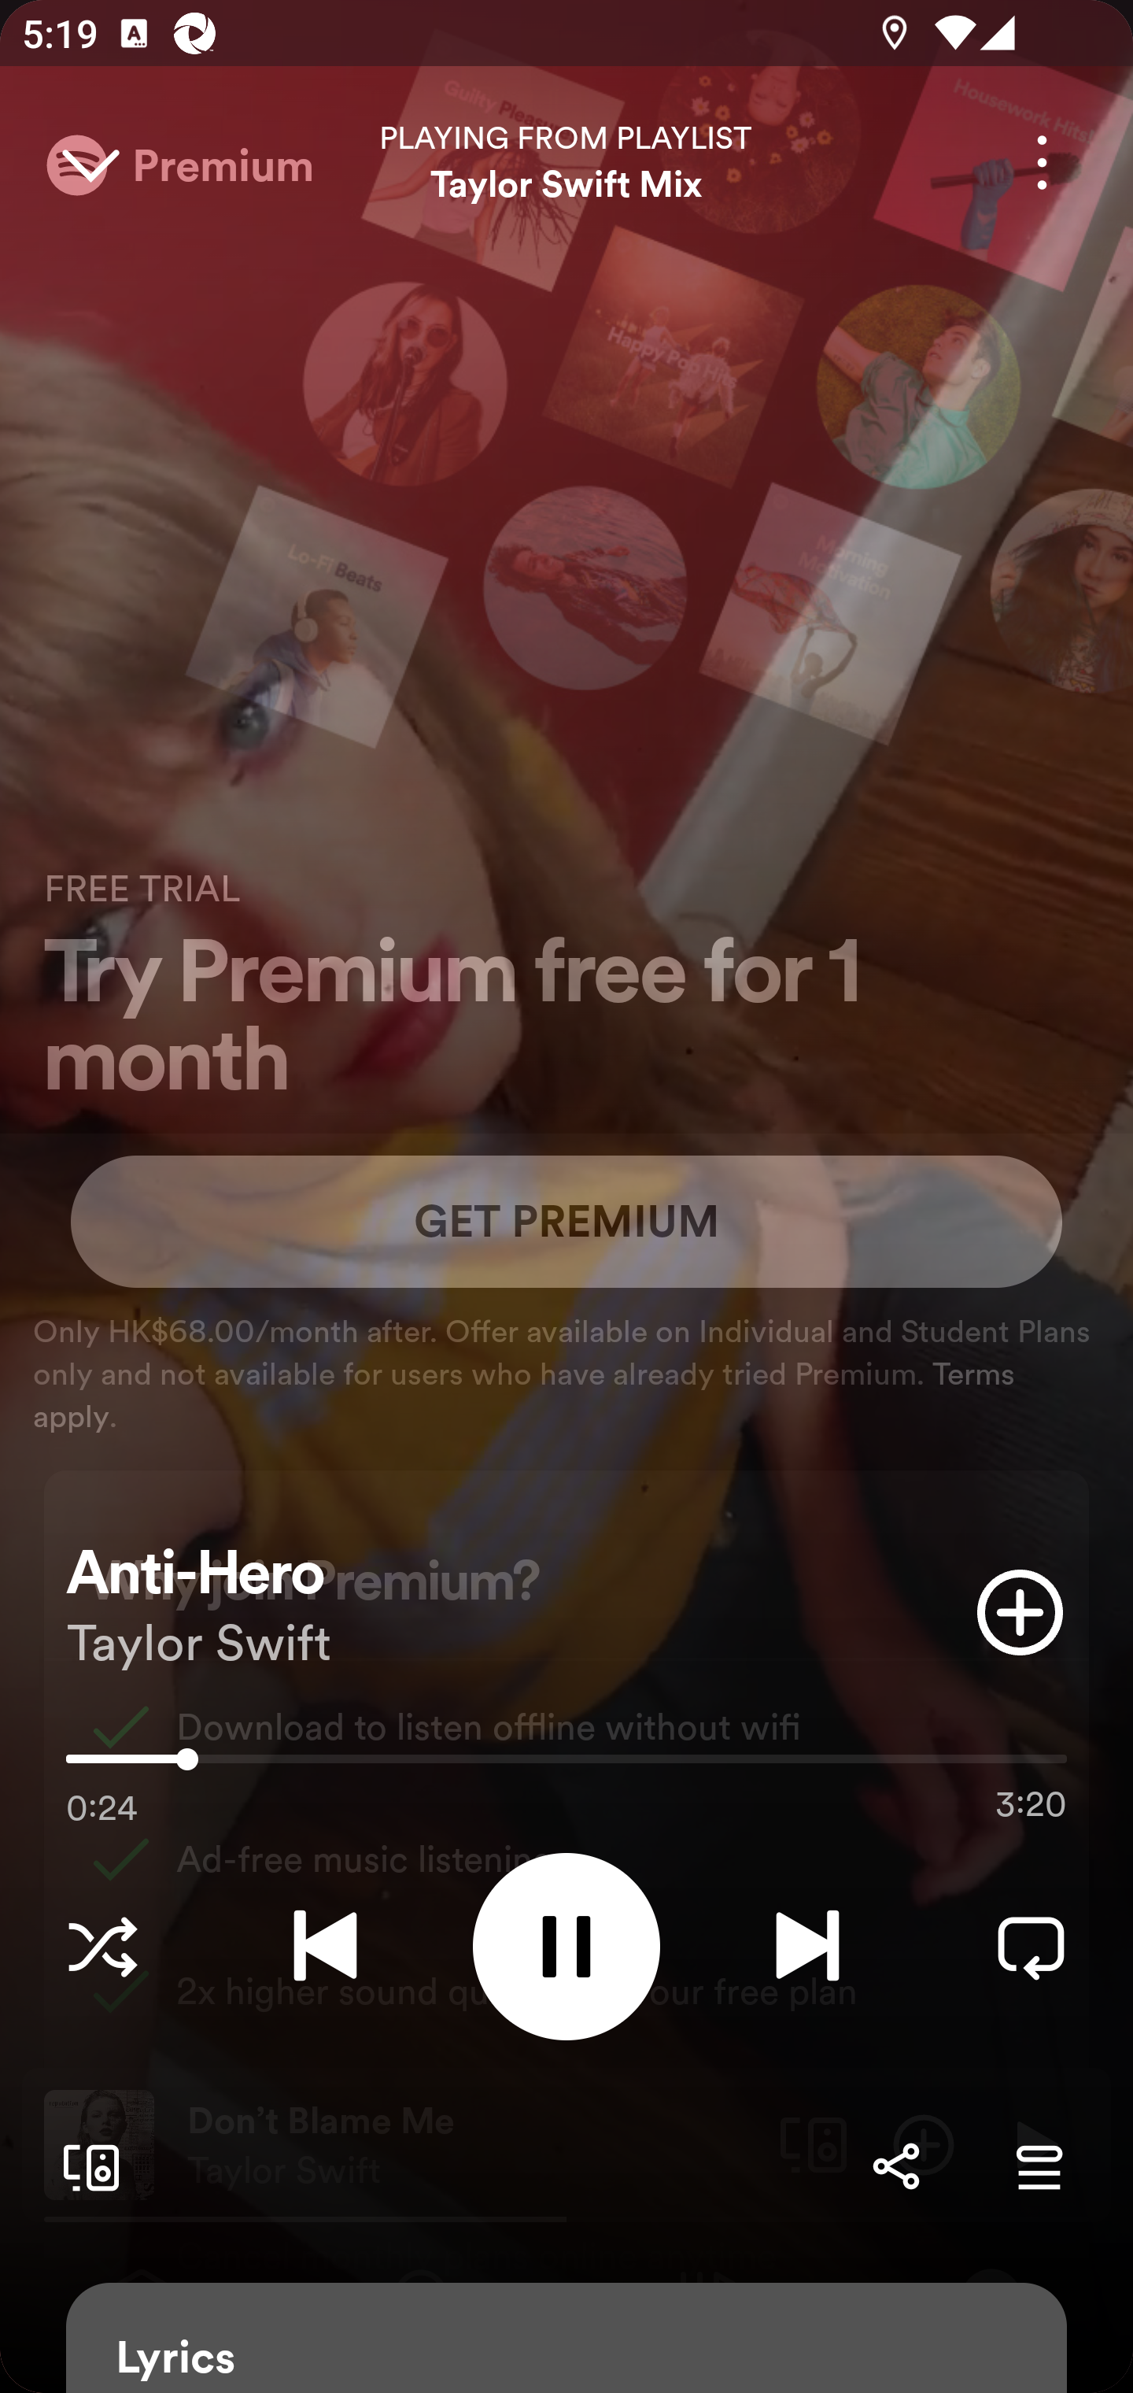  I want to click on Add item, so click(1020, 1612).